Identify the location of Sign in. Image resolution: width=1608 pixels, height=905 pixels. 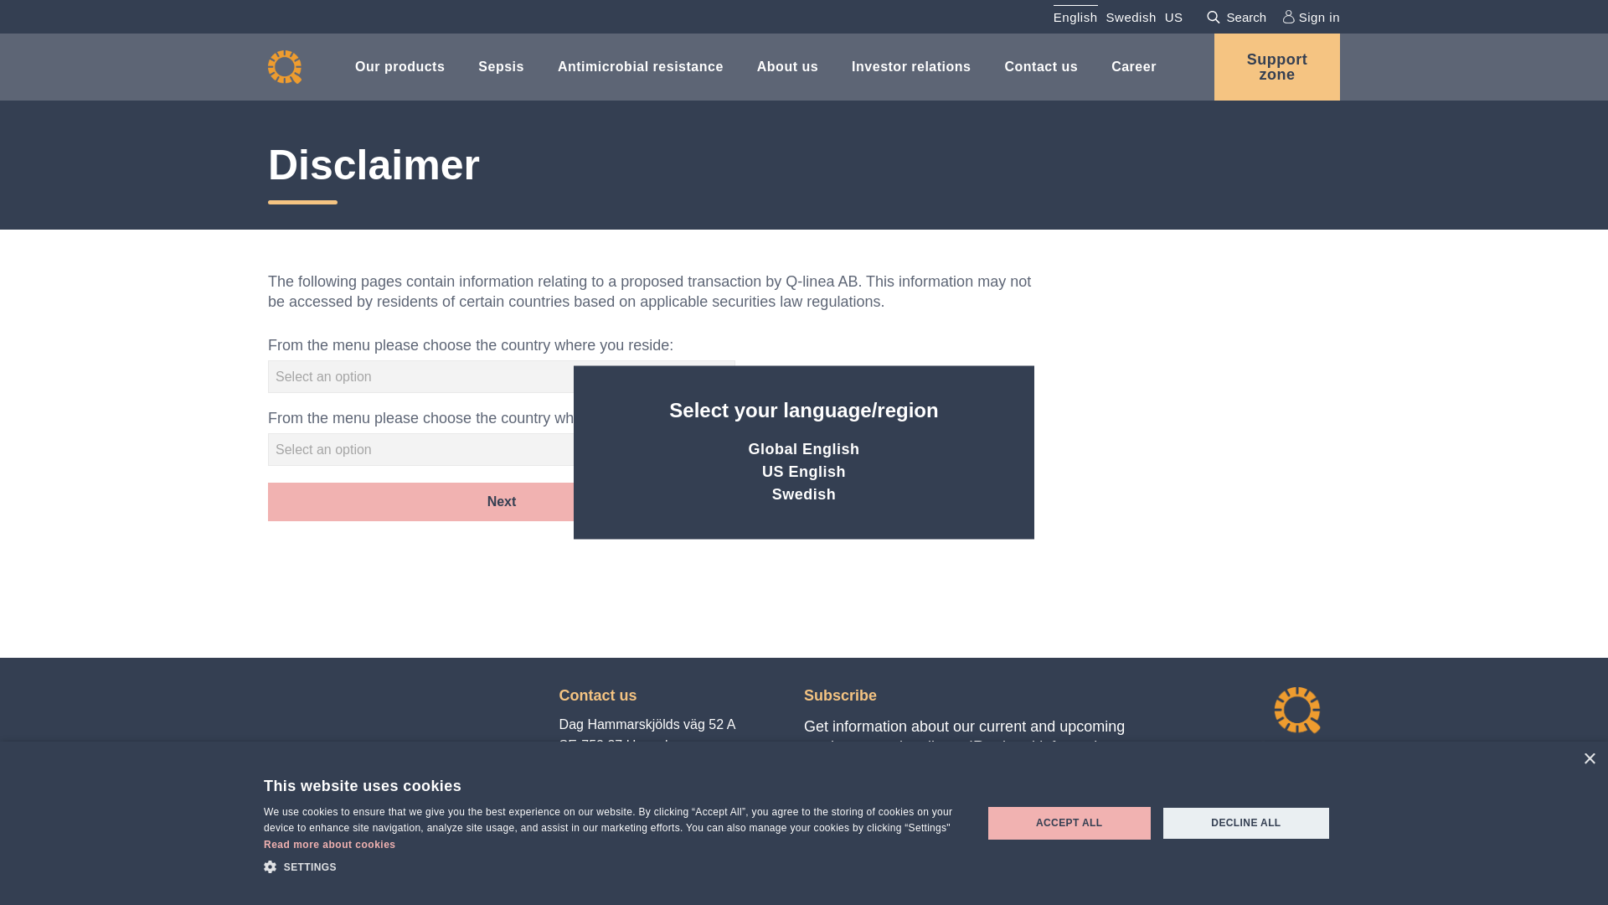
(1312, 17).